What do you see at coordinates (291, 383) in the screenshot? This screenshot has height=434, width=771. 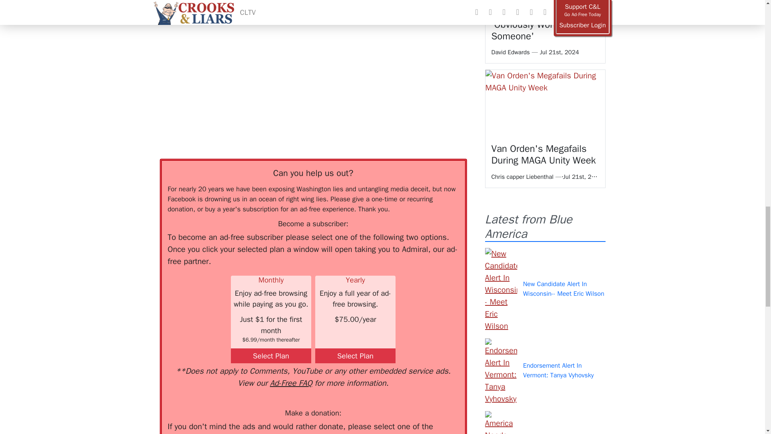 I see `Ad-Free FAQ` at bounding box center [291, 383].